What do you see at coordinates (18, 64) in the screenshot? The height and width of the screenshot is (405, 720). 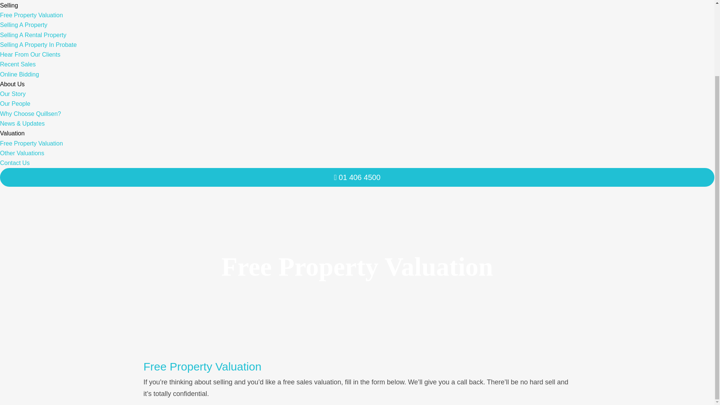 I see `Recent Sales` at bounding box center [18, 64].